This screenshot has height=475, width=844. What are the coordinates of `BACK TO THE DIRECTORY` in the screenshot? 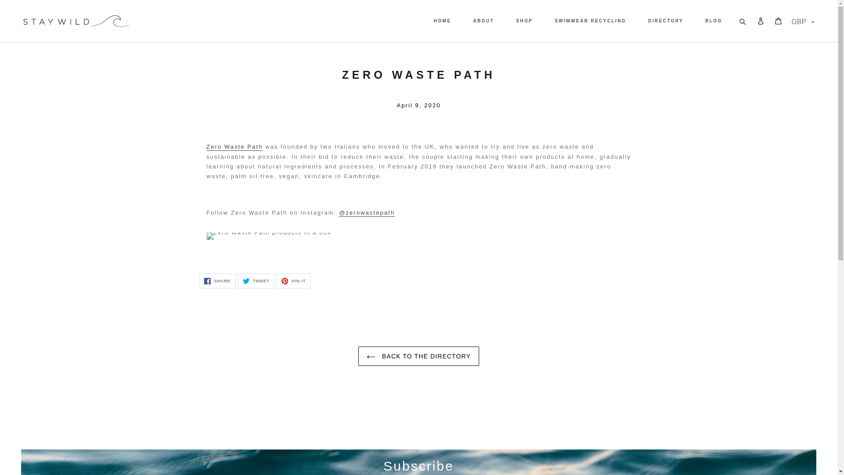 It's located at (714, 21).